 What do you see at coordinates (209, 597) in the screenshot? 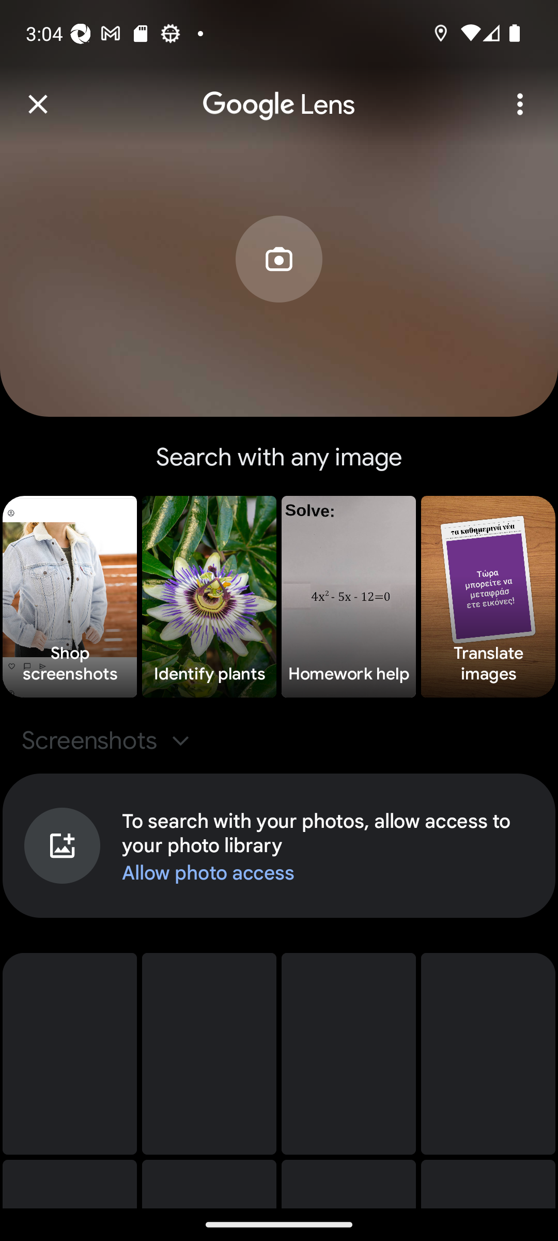
I see `Identify plants` at bounding box center [209, 597].